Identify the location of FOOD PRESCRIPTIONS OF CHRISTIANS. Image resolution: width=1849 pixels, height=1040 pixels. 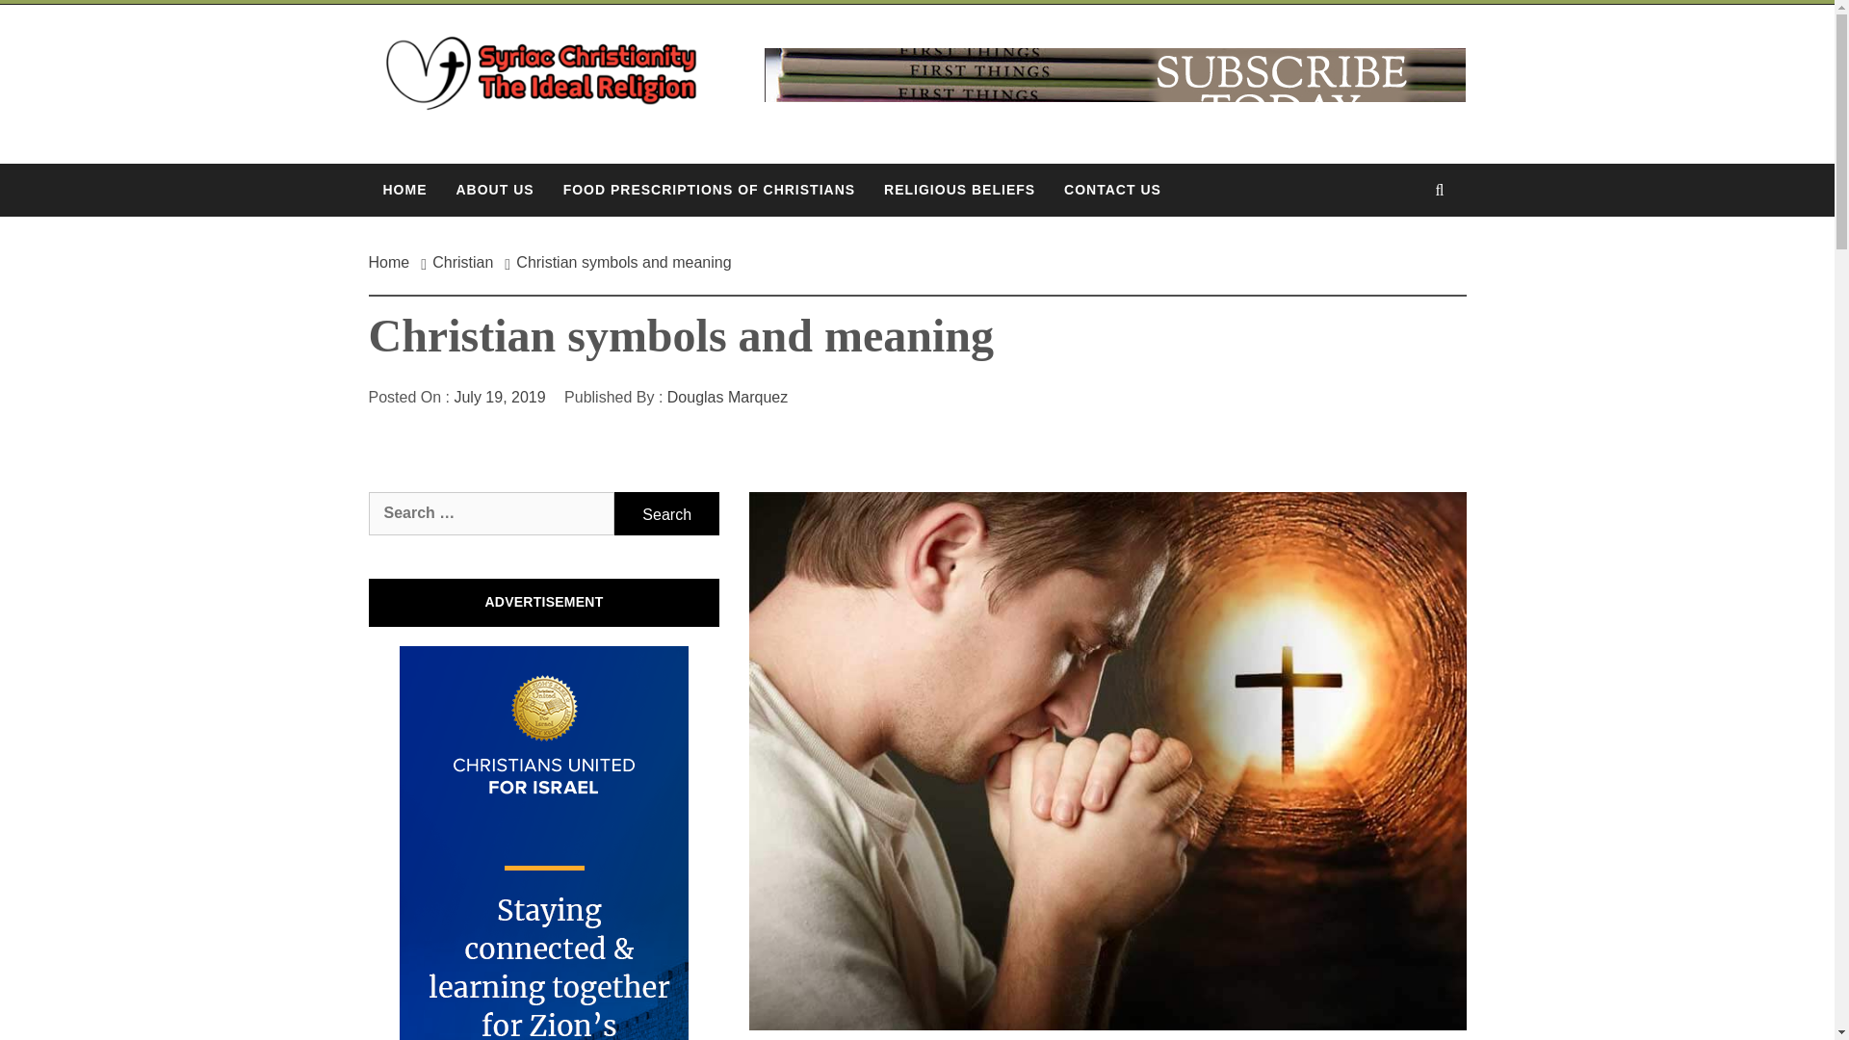
(709, 189).